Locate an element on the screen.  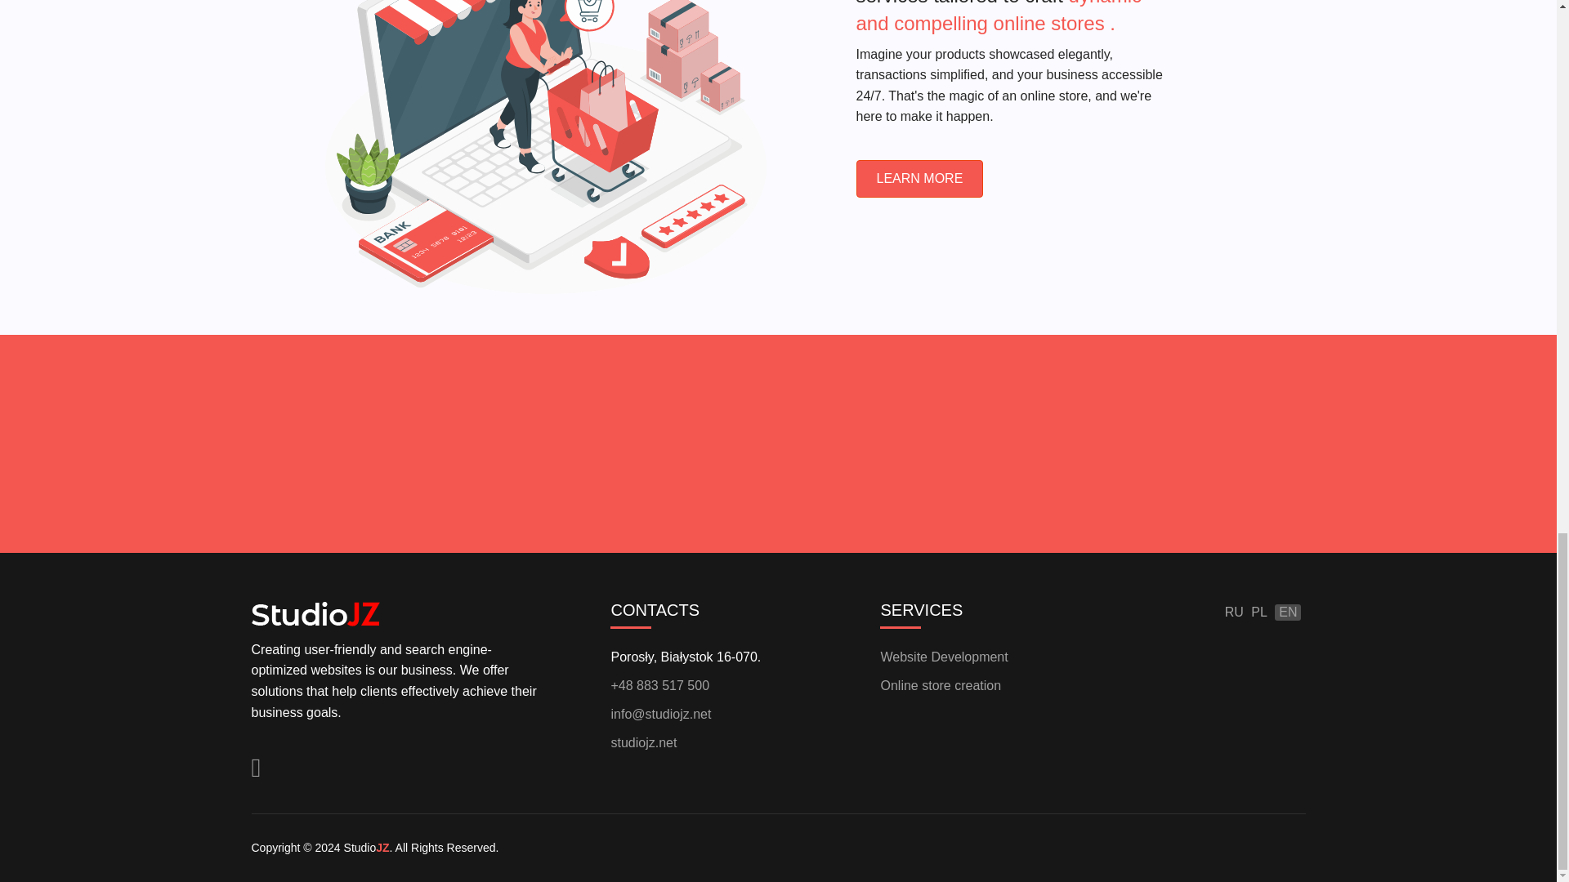
Website Development is located at coordinates (1002, 657).